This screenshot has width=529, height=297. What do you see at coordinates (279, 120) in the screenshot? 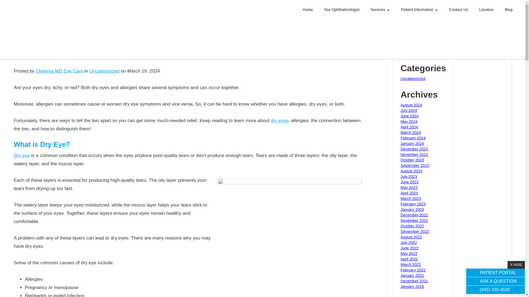
I see `dry eyes` at bounding box center [279, 120].